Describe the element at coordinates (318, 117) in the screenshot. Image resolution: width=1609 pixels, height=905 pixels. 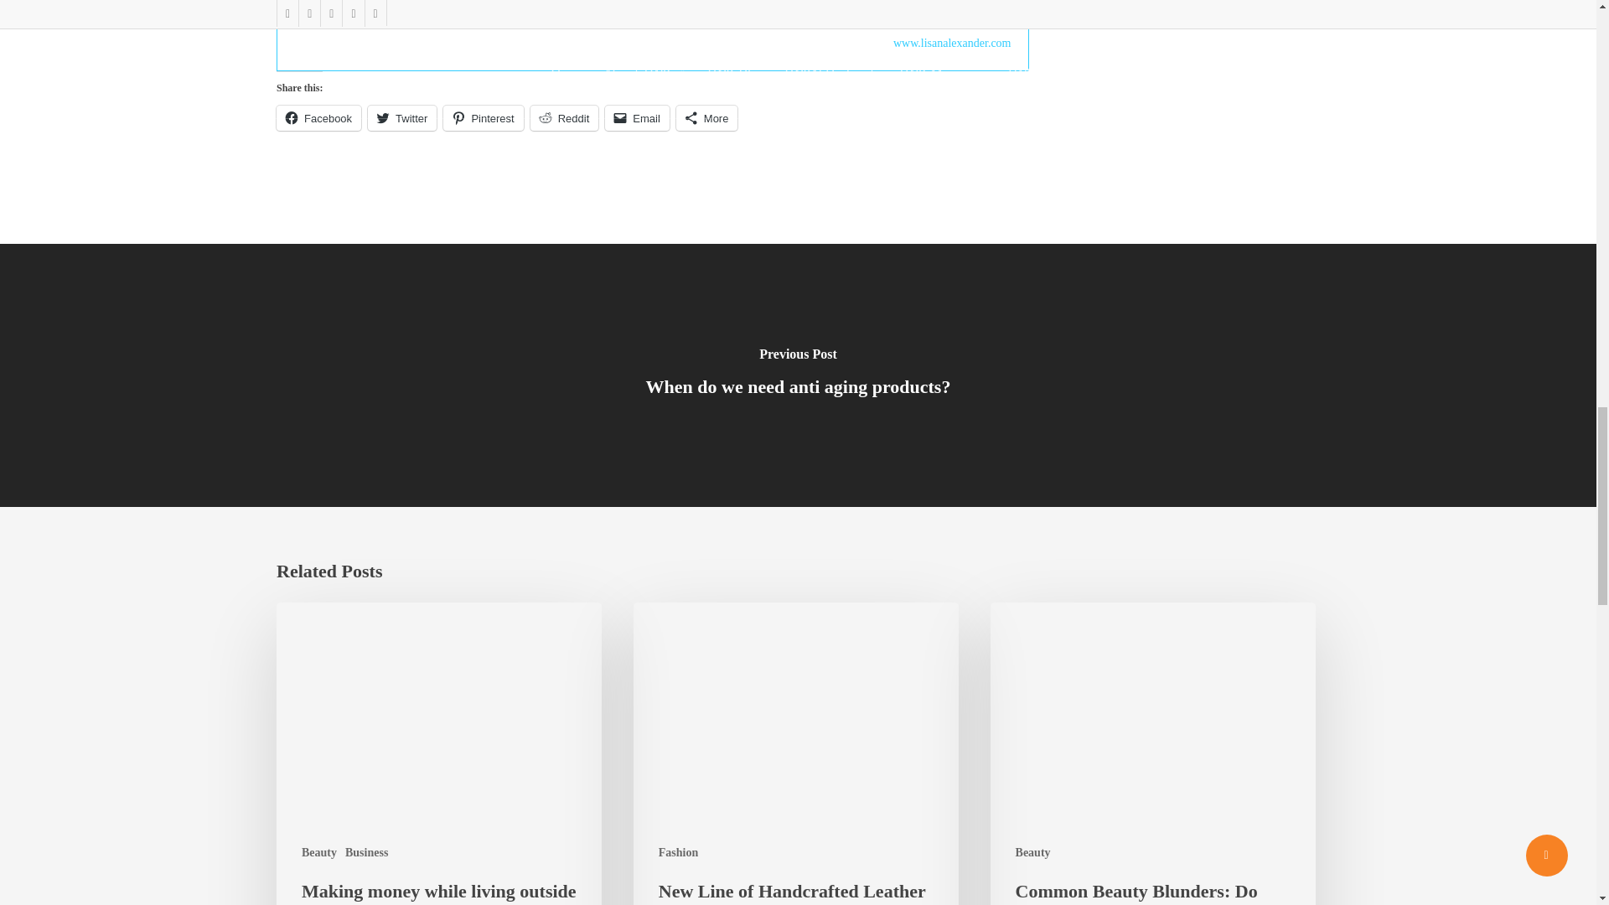
I see `Click to share on Facebook` at that location.